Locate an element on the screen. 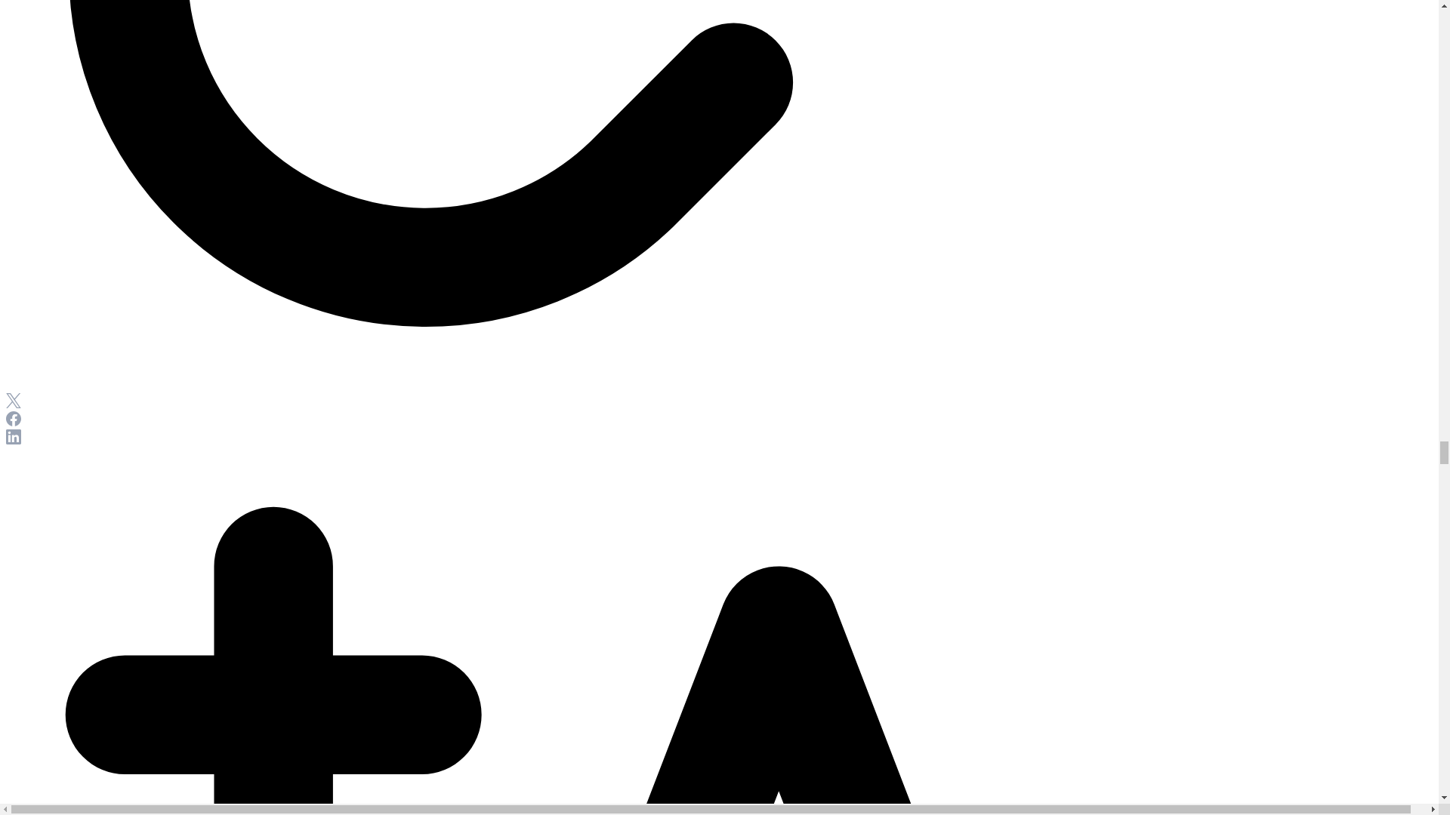  Share on Facebook is located at coordinates (14, 422).